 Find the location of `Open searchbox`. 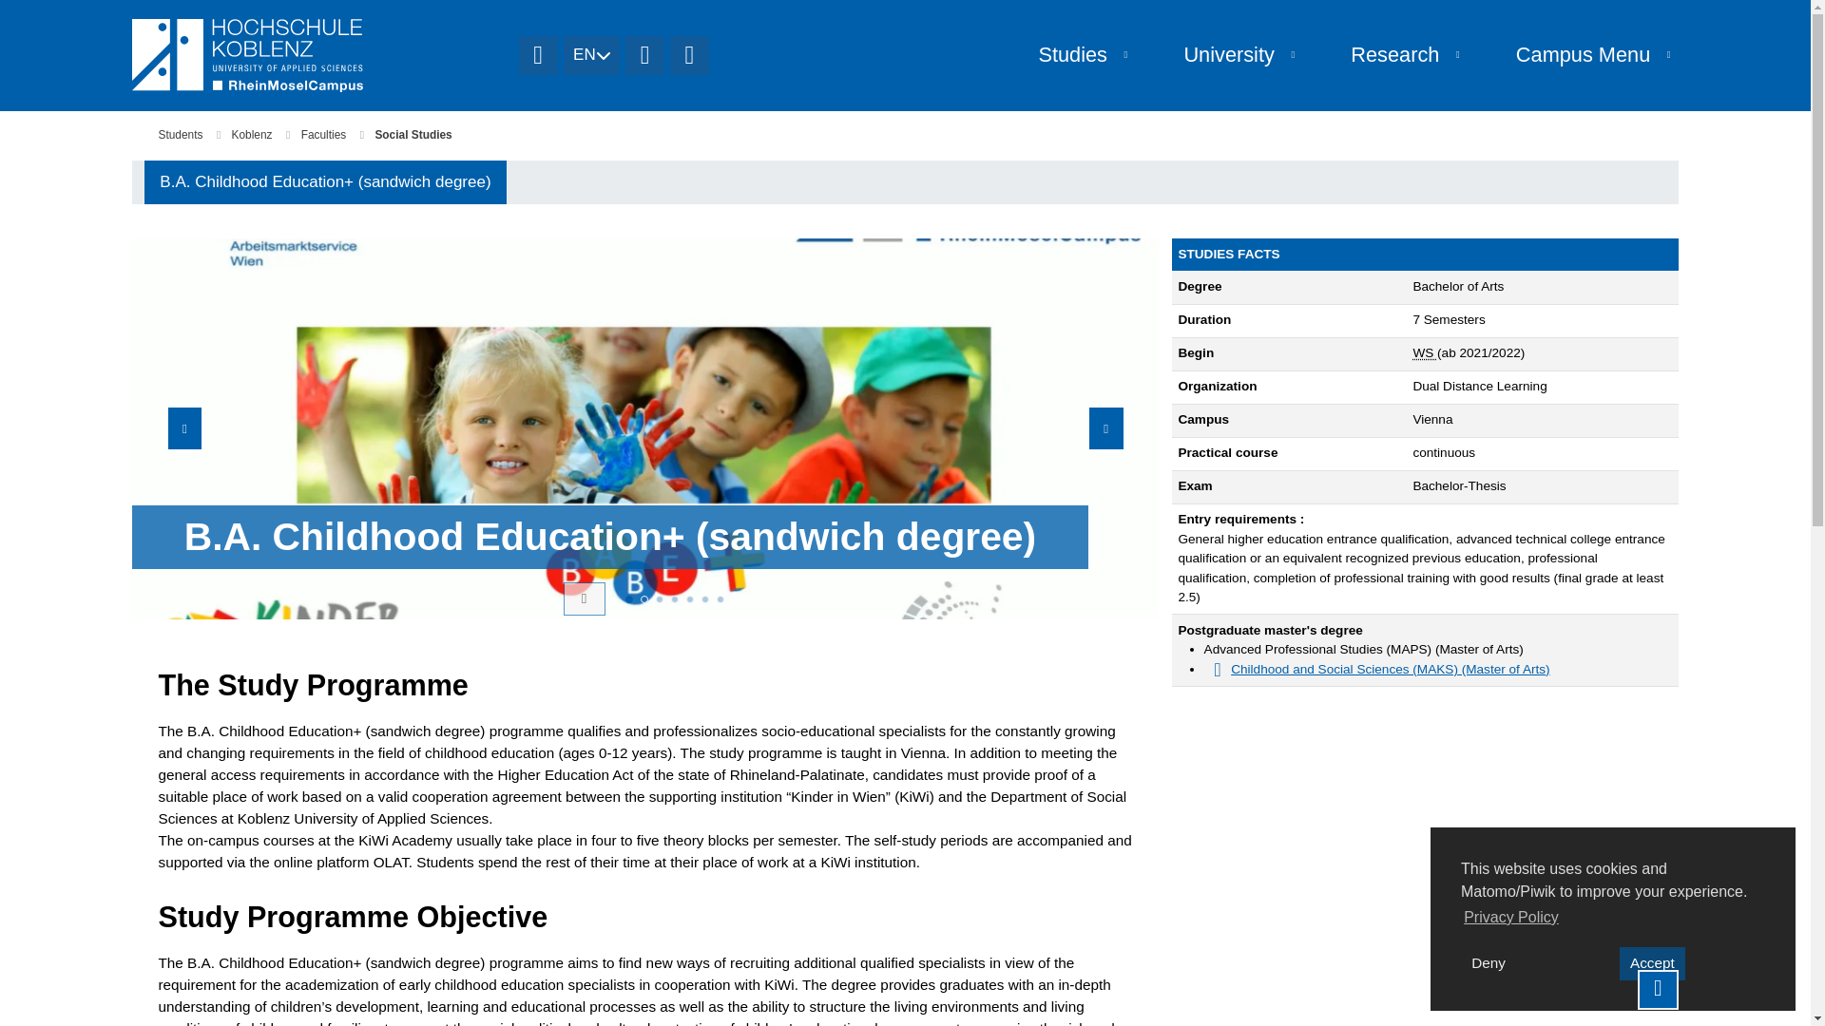

Open searchbox is located at coordinates (689, 55).